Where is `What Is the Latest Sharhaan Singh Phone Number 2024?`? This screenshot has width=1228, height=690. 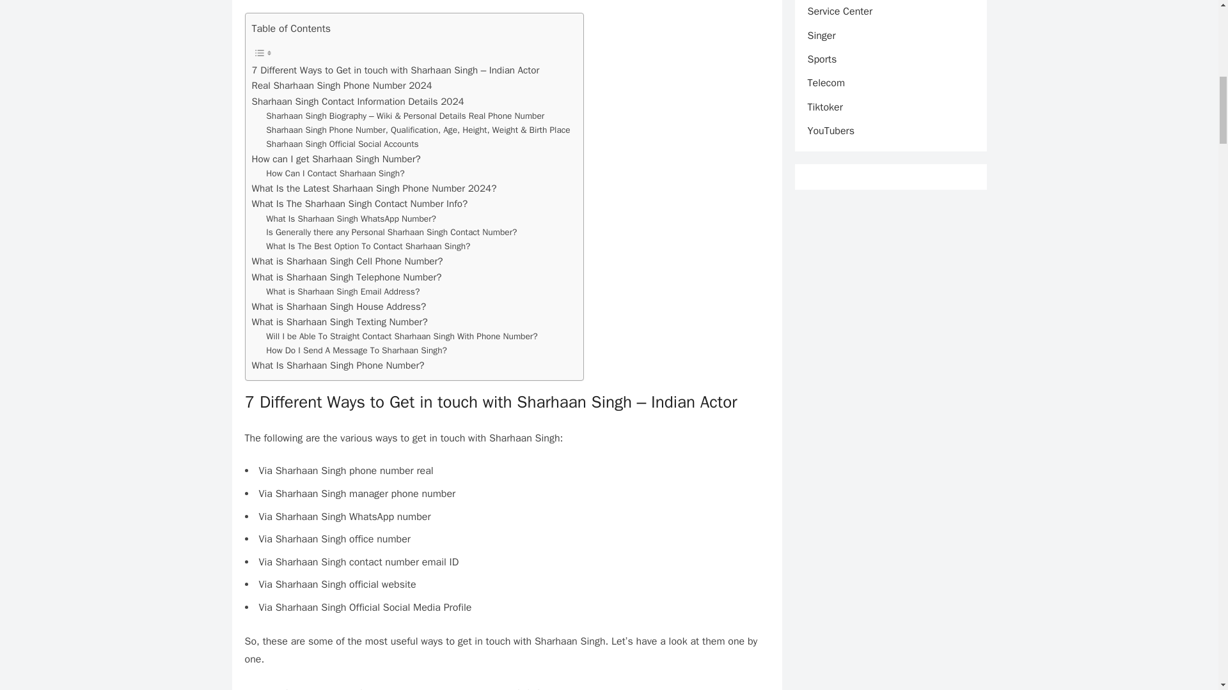
What Is the Latest Sharhaan Singh Phone Number 2024? is located at coordinates (374, 188).